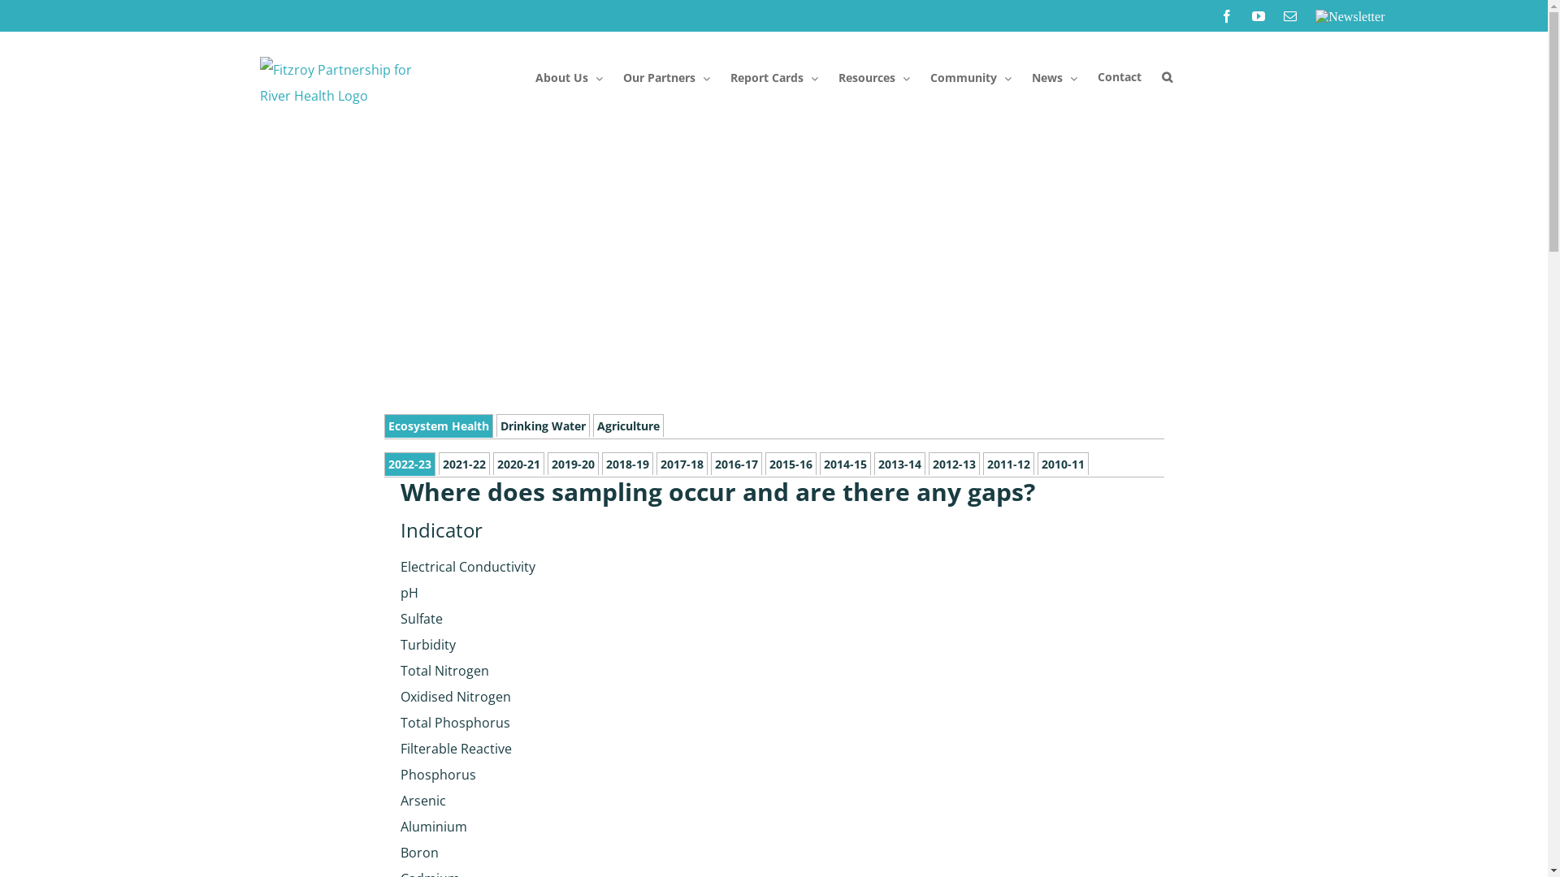  What do you see at coordinates (481, 567) in the screenshot?
I see `Electrical Conductivity` at bounding box center [481, 567].